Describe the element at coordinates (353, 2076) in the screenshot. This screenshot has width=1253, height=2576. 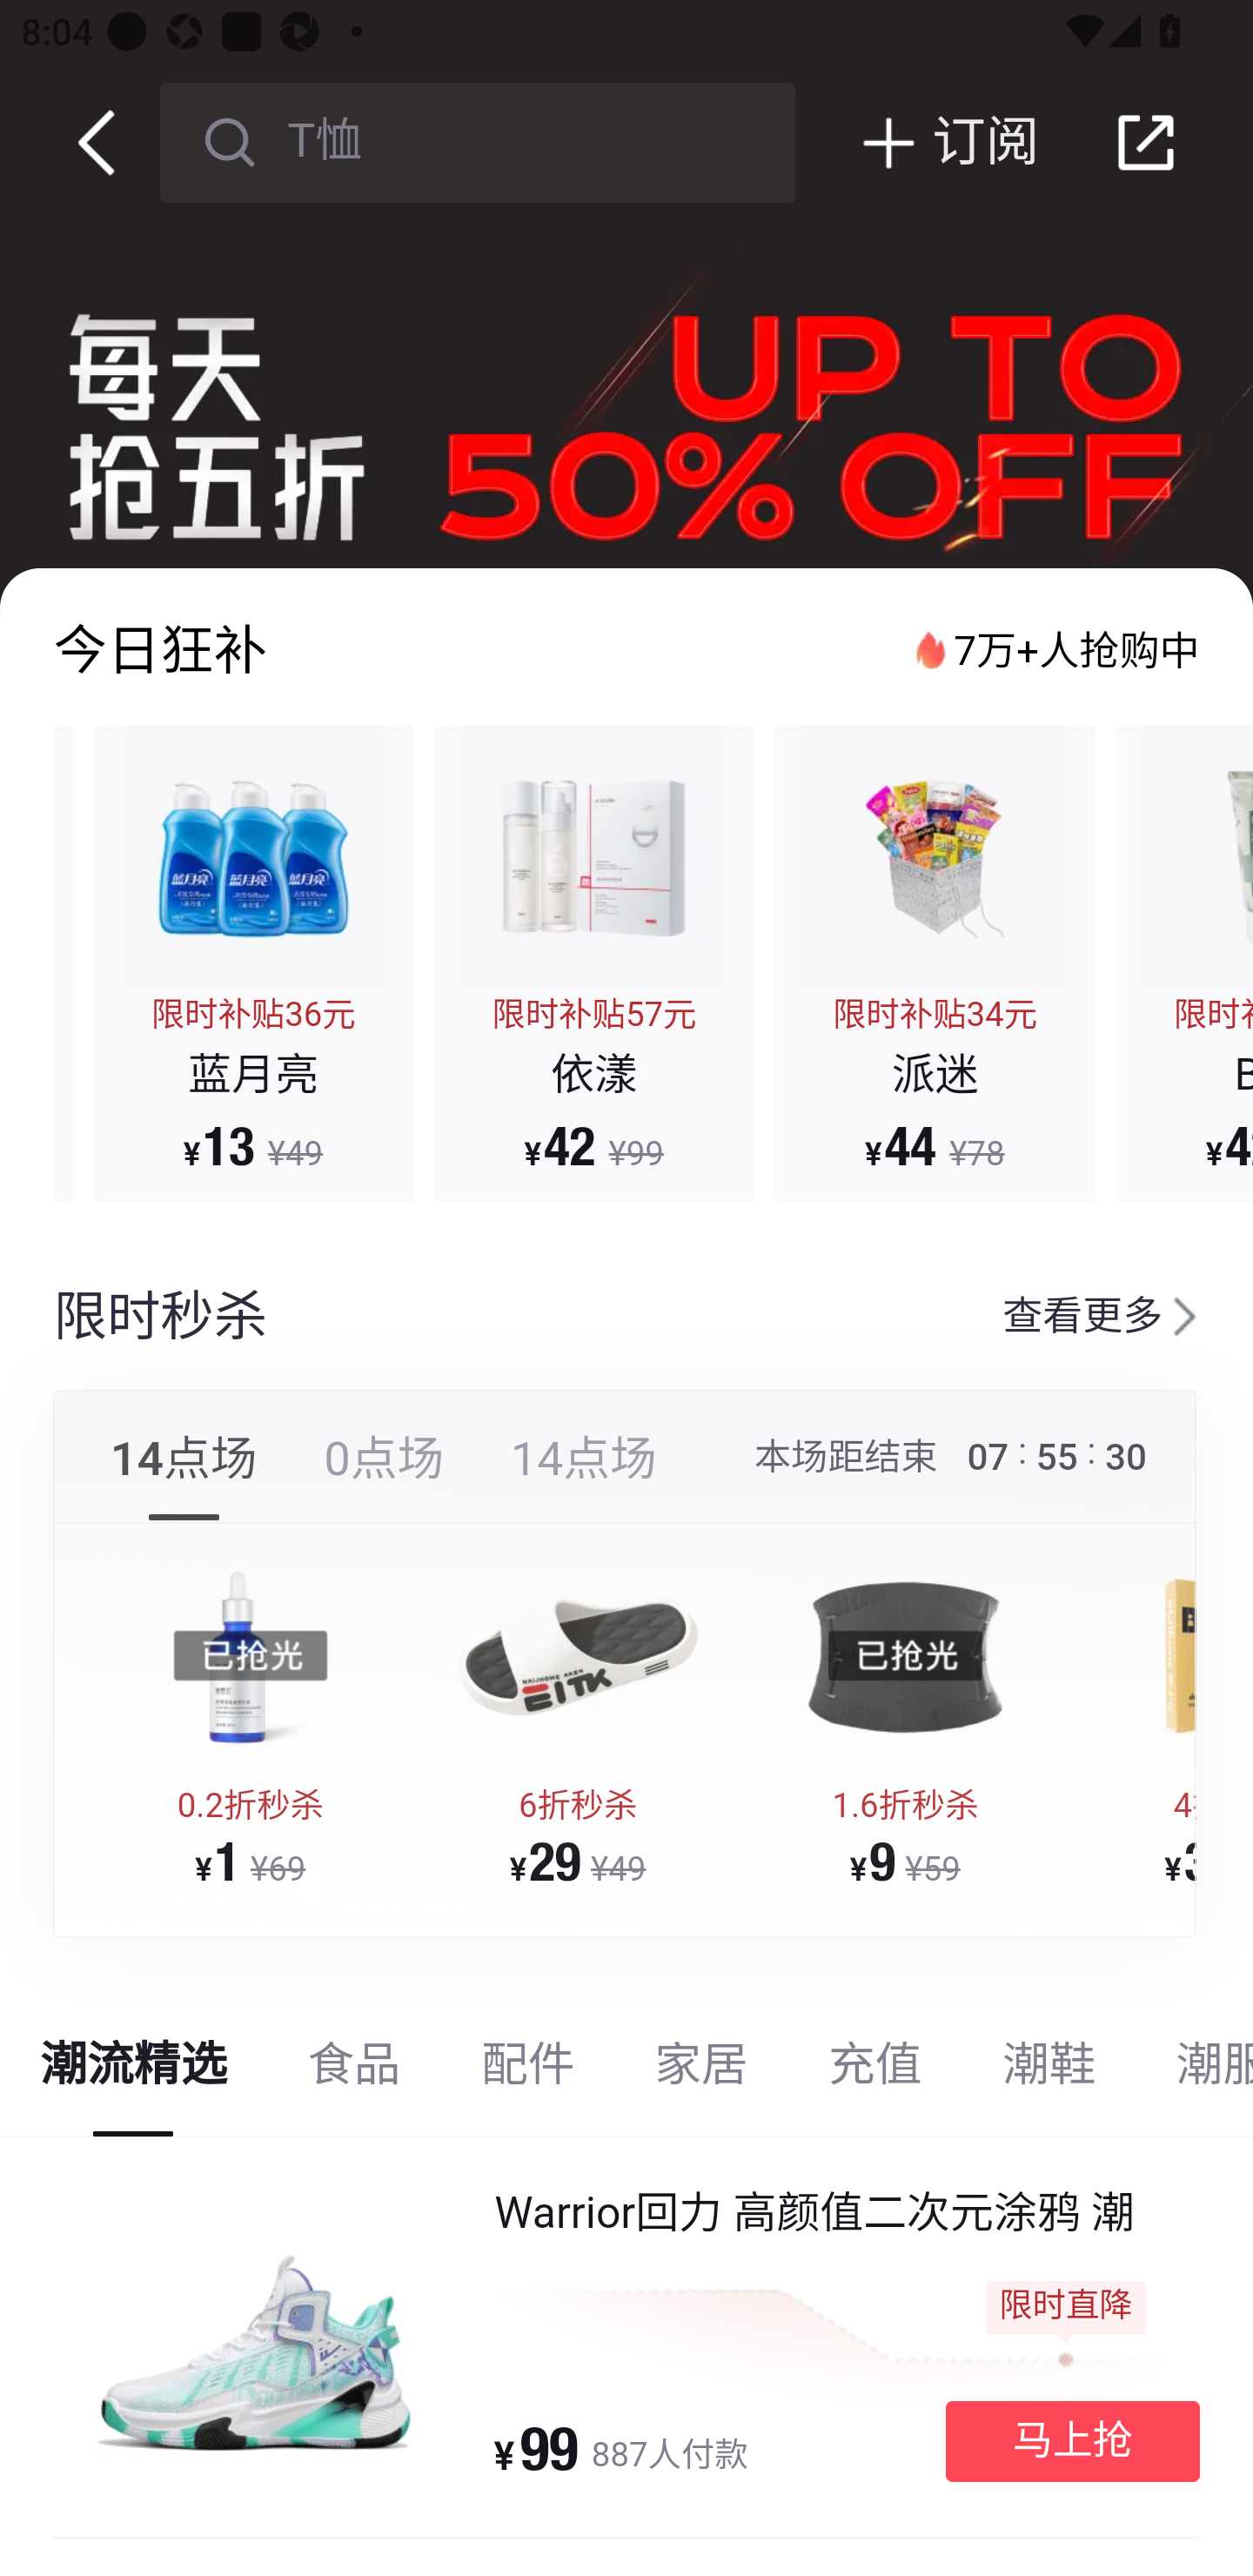
I see `食品` at that location.